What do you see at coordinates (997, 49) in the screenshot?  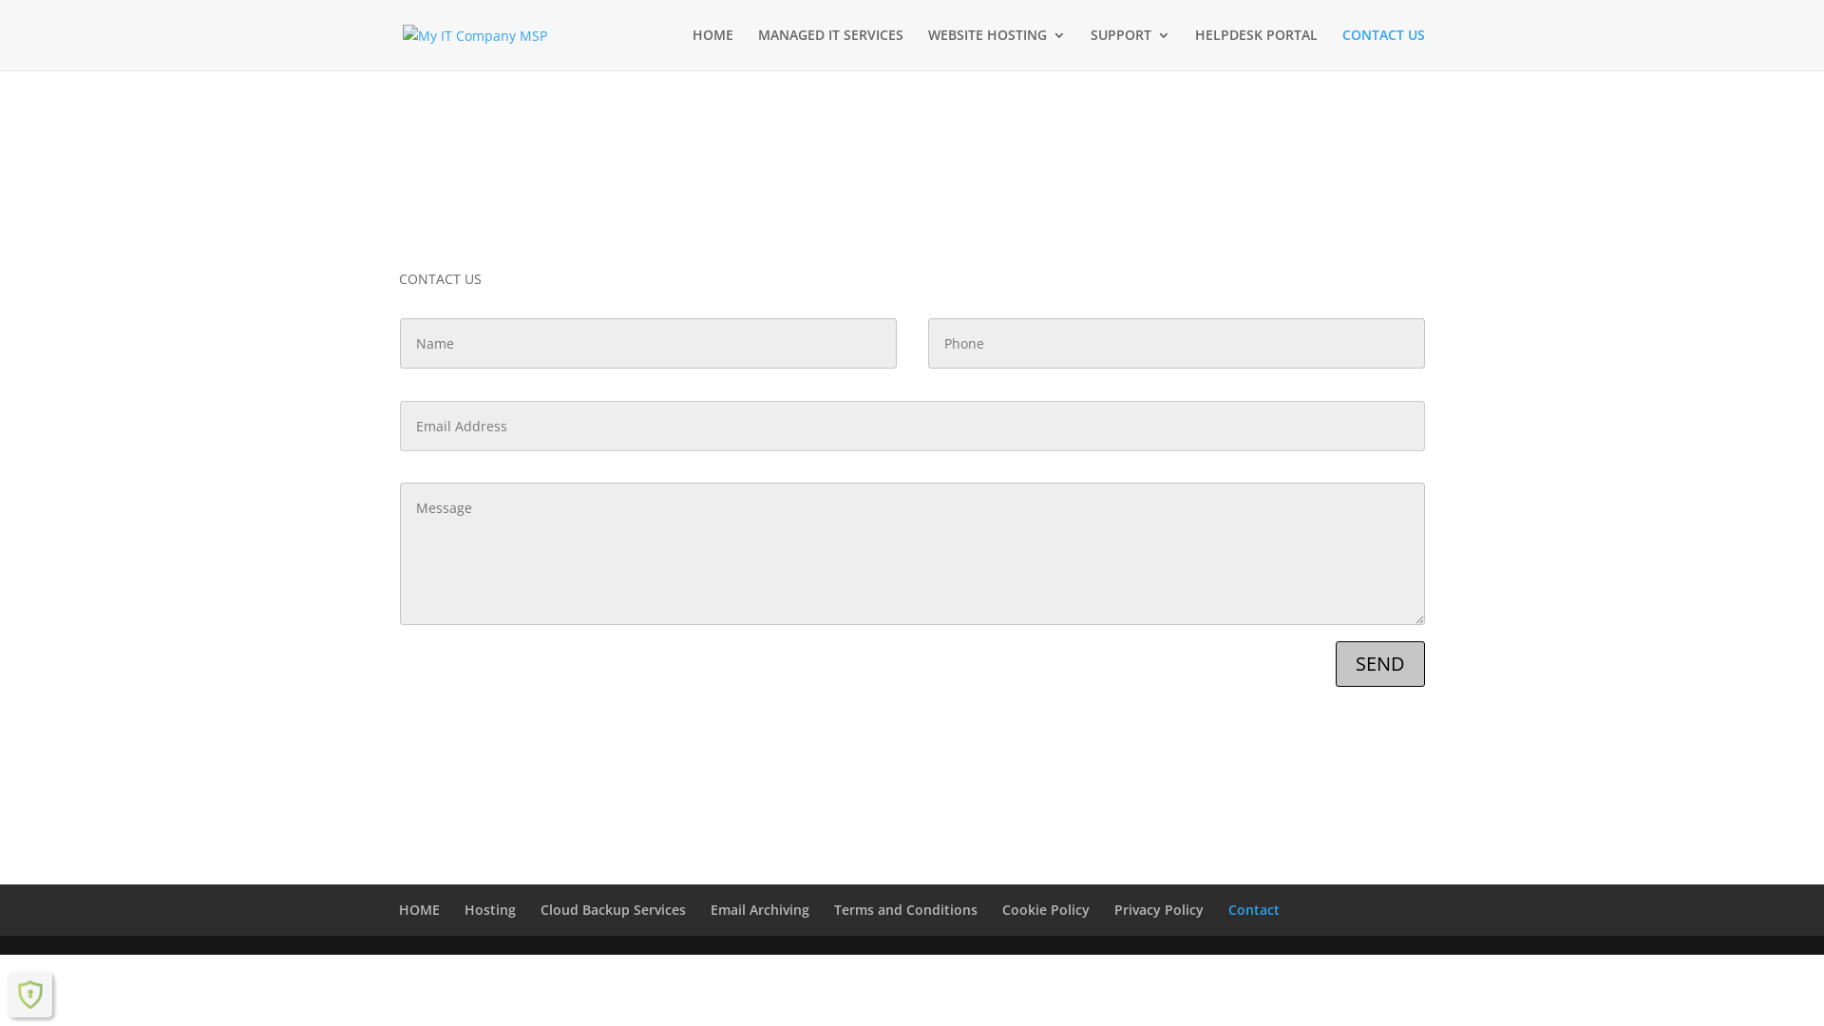 I see `WEBSITE HOSTING` at bounding box center [997, 49].